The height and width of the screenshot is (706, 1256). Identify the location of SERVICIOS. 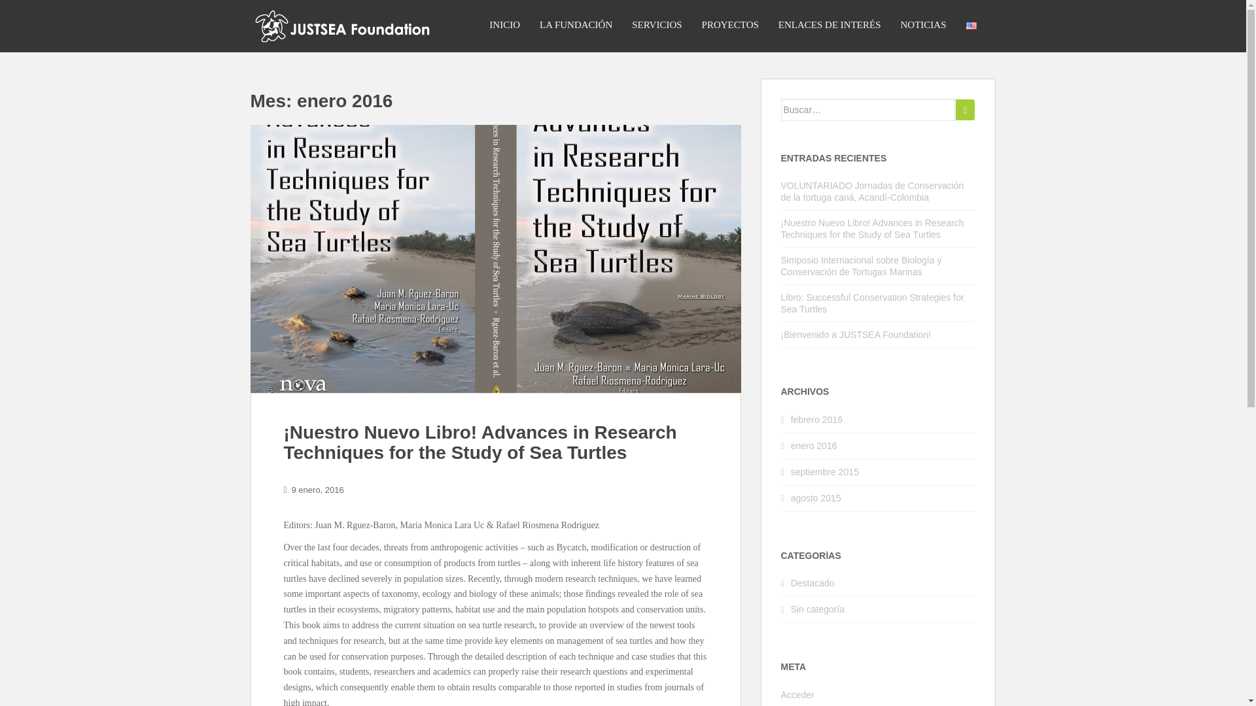
(657, 25).